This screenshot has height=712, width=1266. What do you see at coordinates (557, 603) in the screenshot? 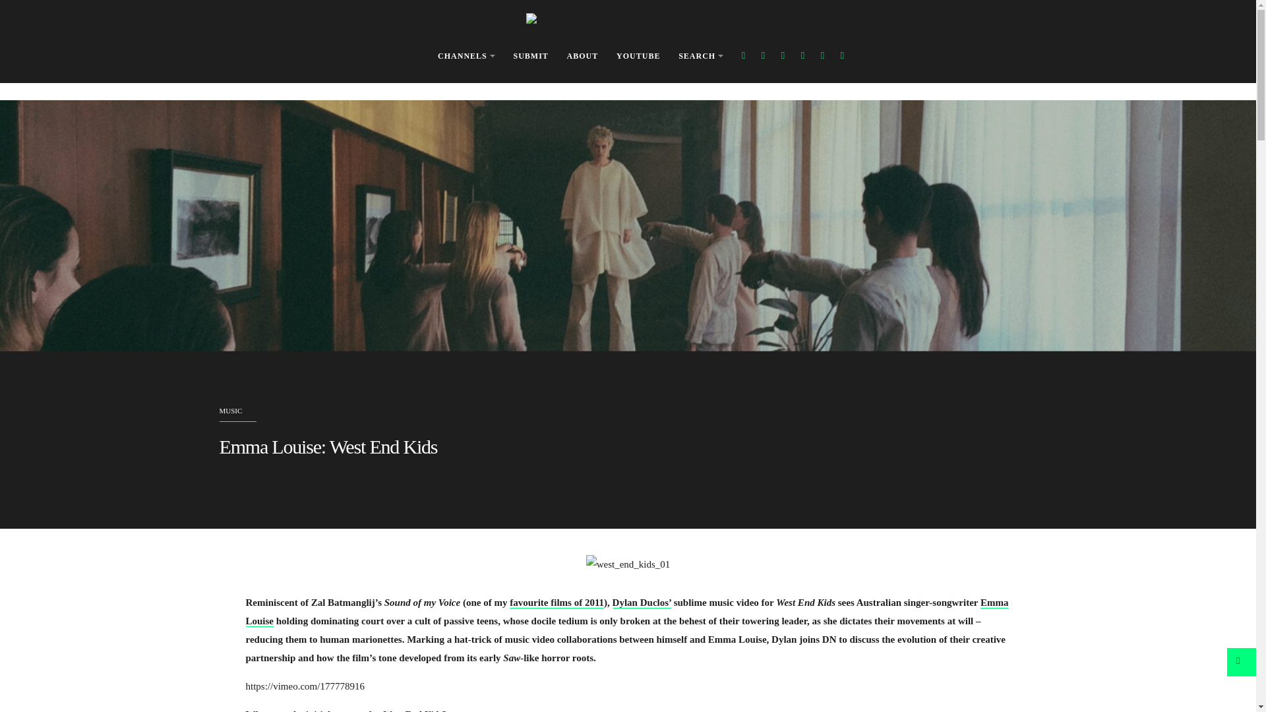
I see `favourite films of 2011` at bounding box center [557, 603].